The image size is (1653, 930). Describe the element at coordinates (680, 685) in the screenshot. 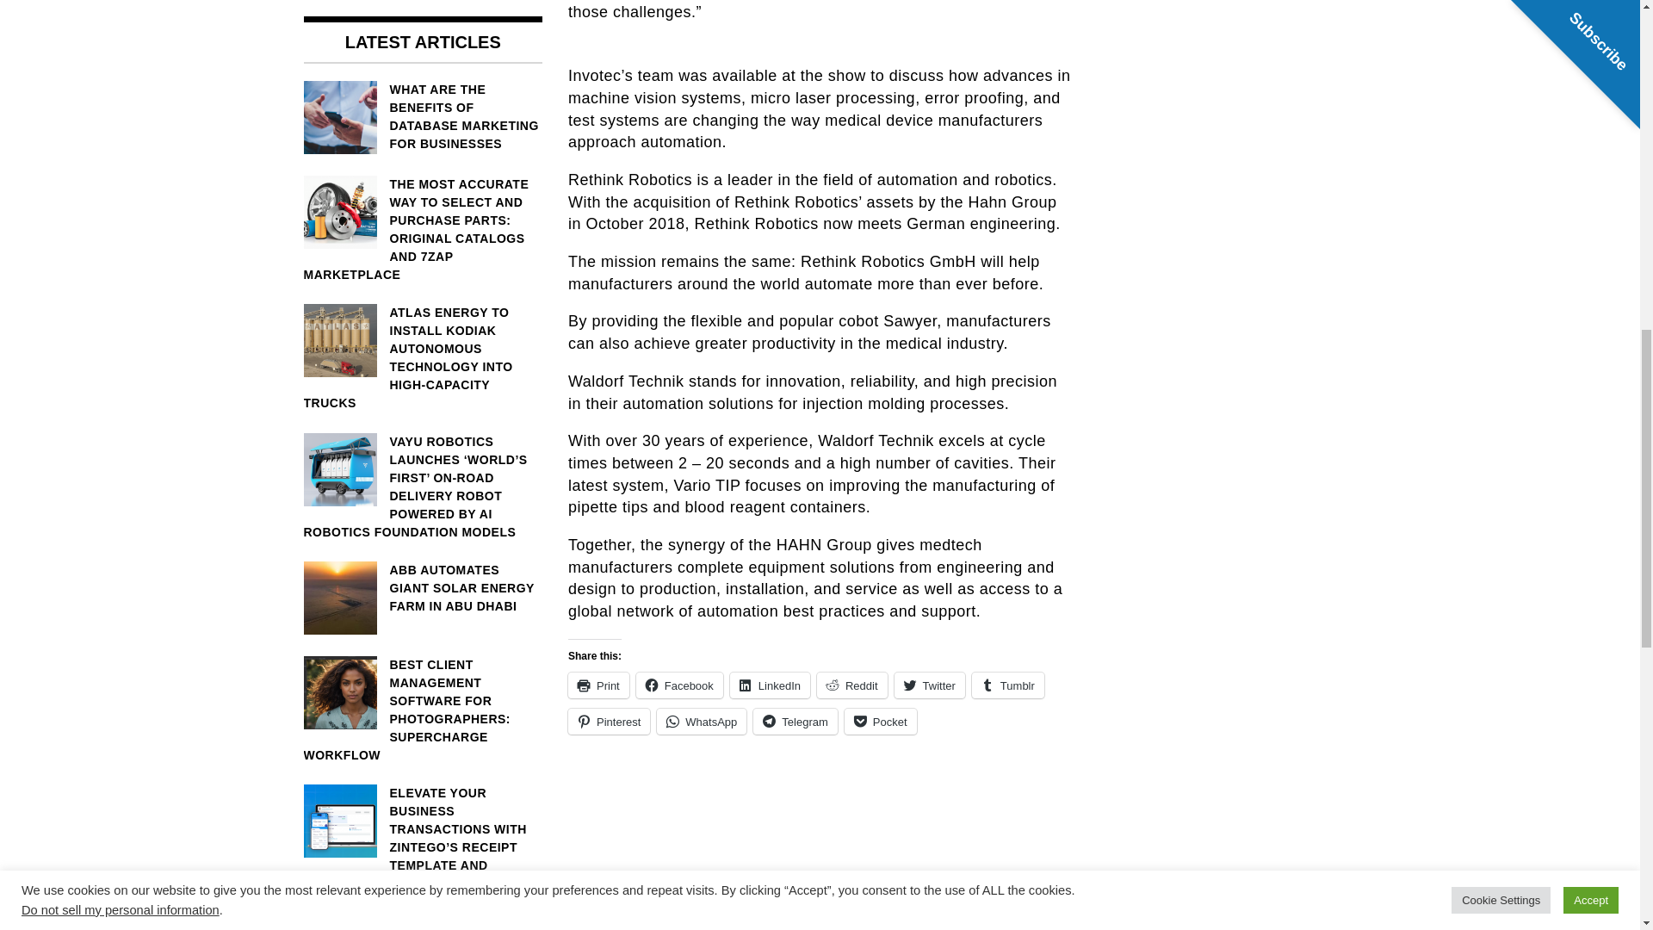

I see `Click to share on Facebook` at that location.